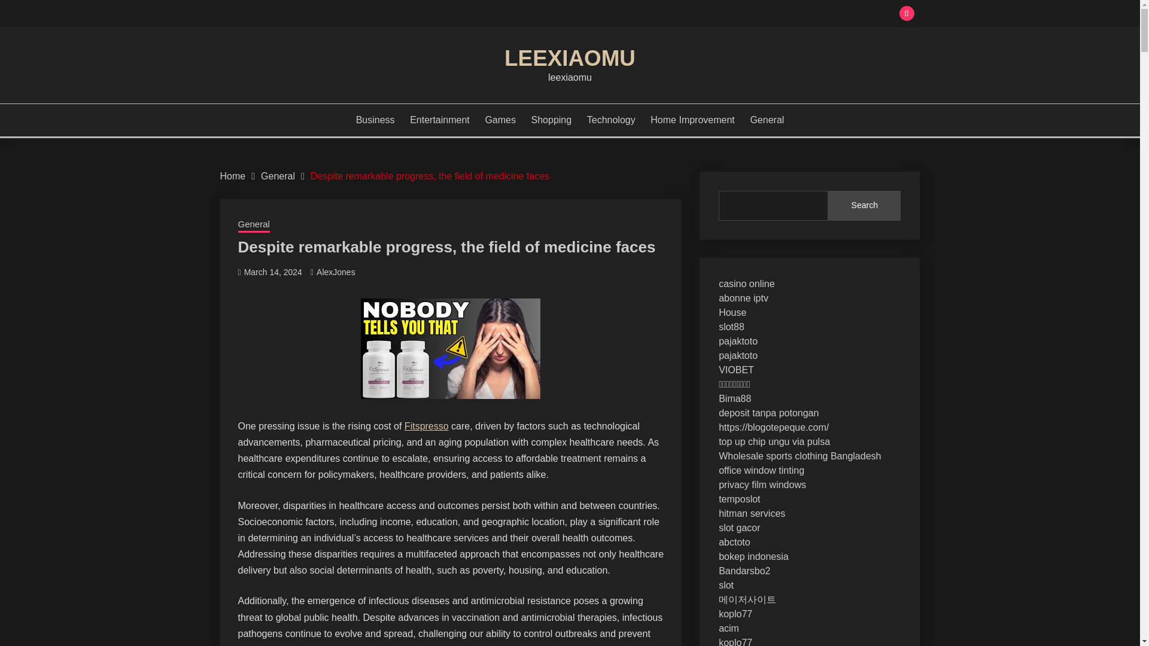 Image resolution: width=1149 pixels, height=646 pixels. Describe the element at coordinates (732, 312) in the screenshot. I see `House` at that location.